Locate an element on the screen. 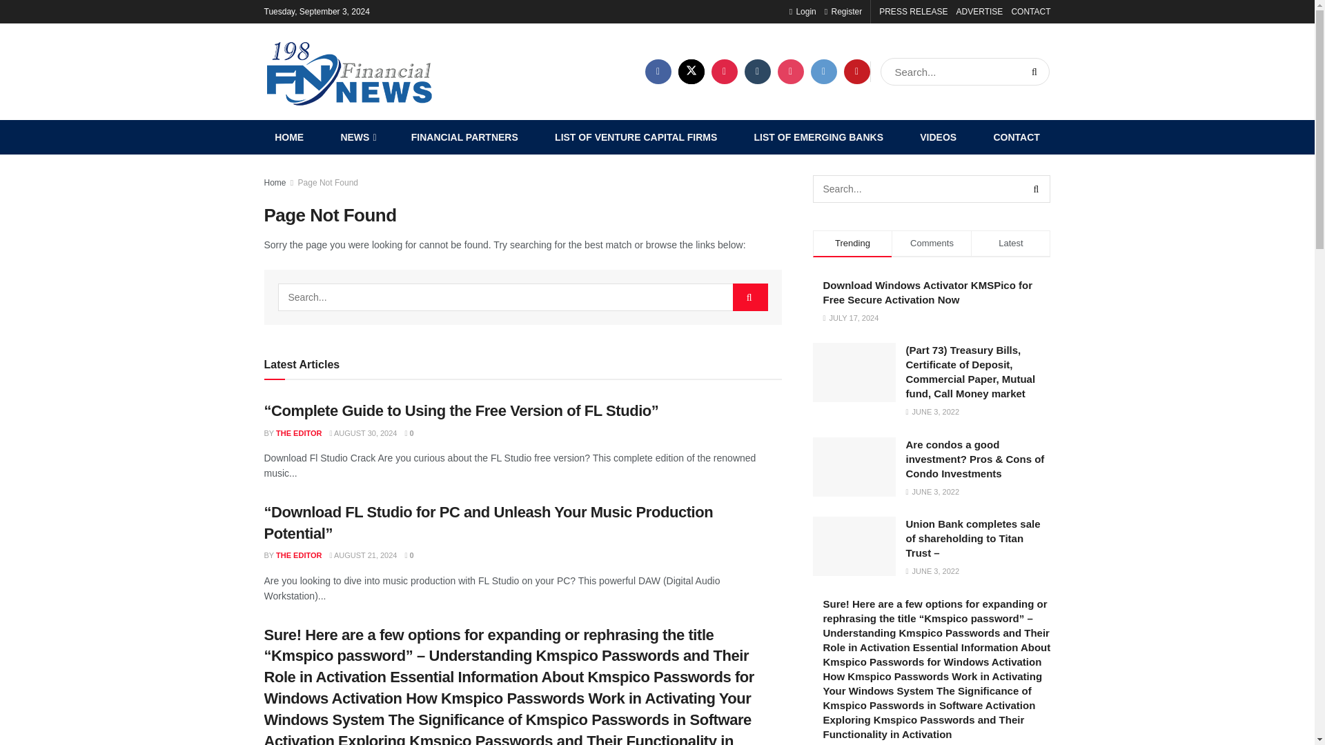 The image size is (1325, 745). CONTACT is located at coordinates (1017, 137).